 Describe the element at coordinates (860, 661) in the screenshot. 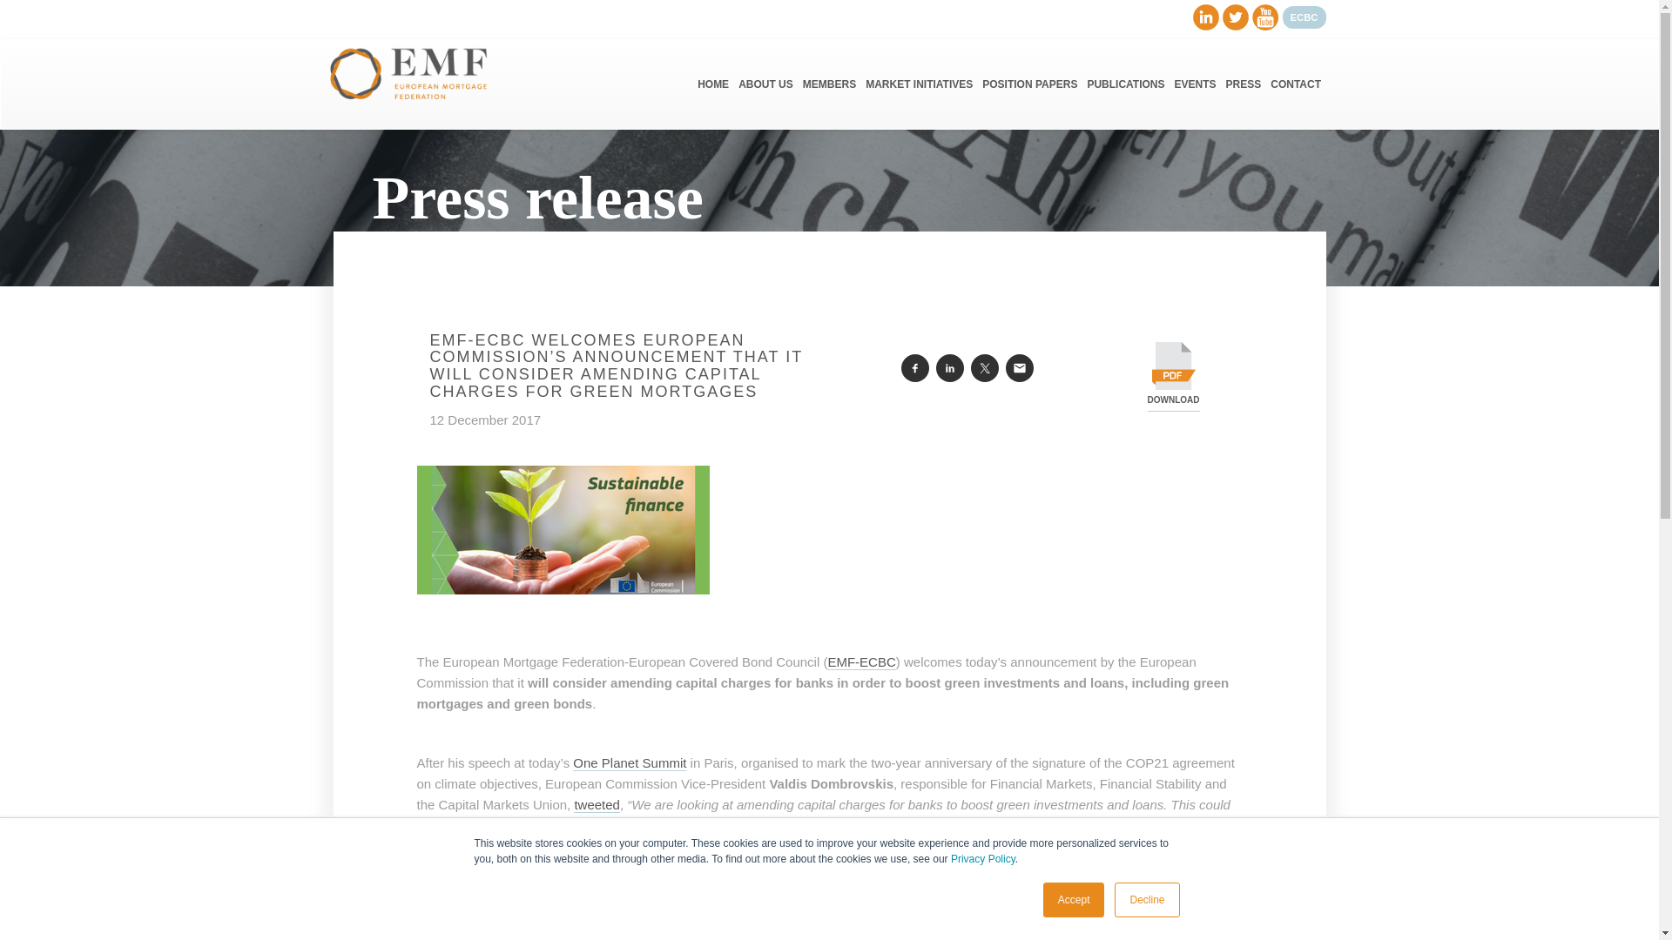

I see `EMF-ECBC` at that location.